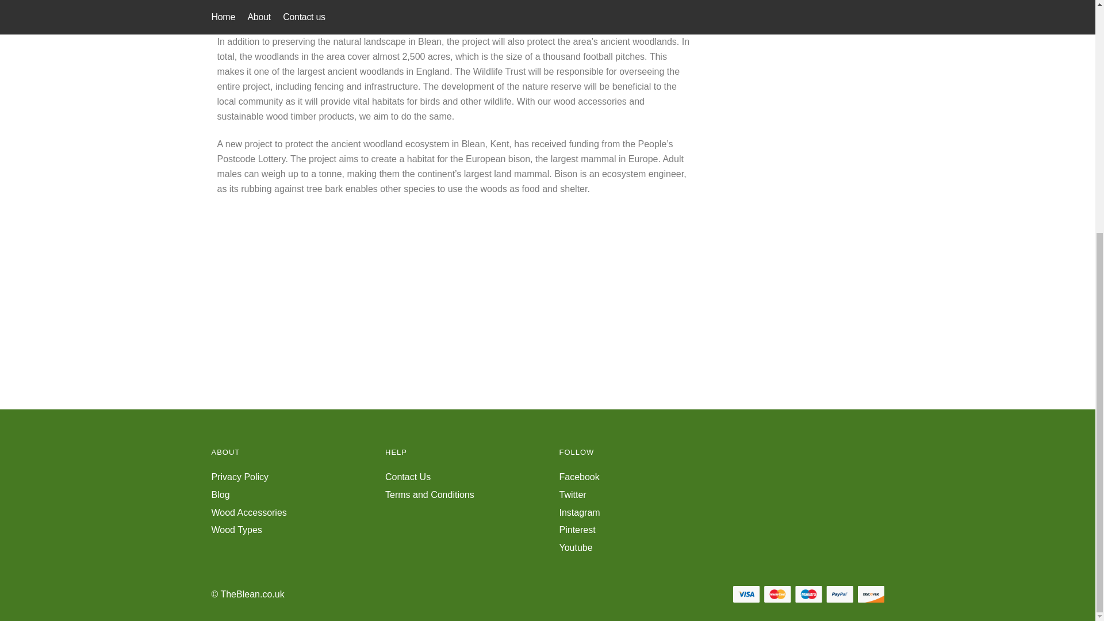  What do you see at coordinates (575, 547) in the screenshot?
I see `Youtube` at bounding box center [575, 547].